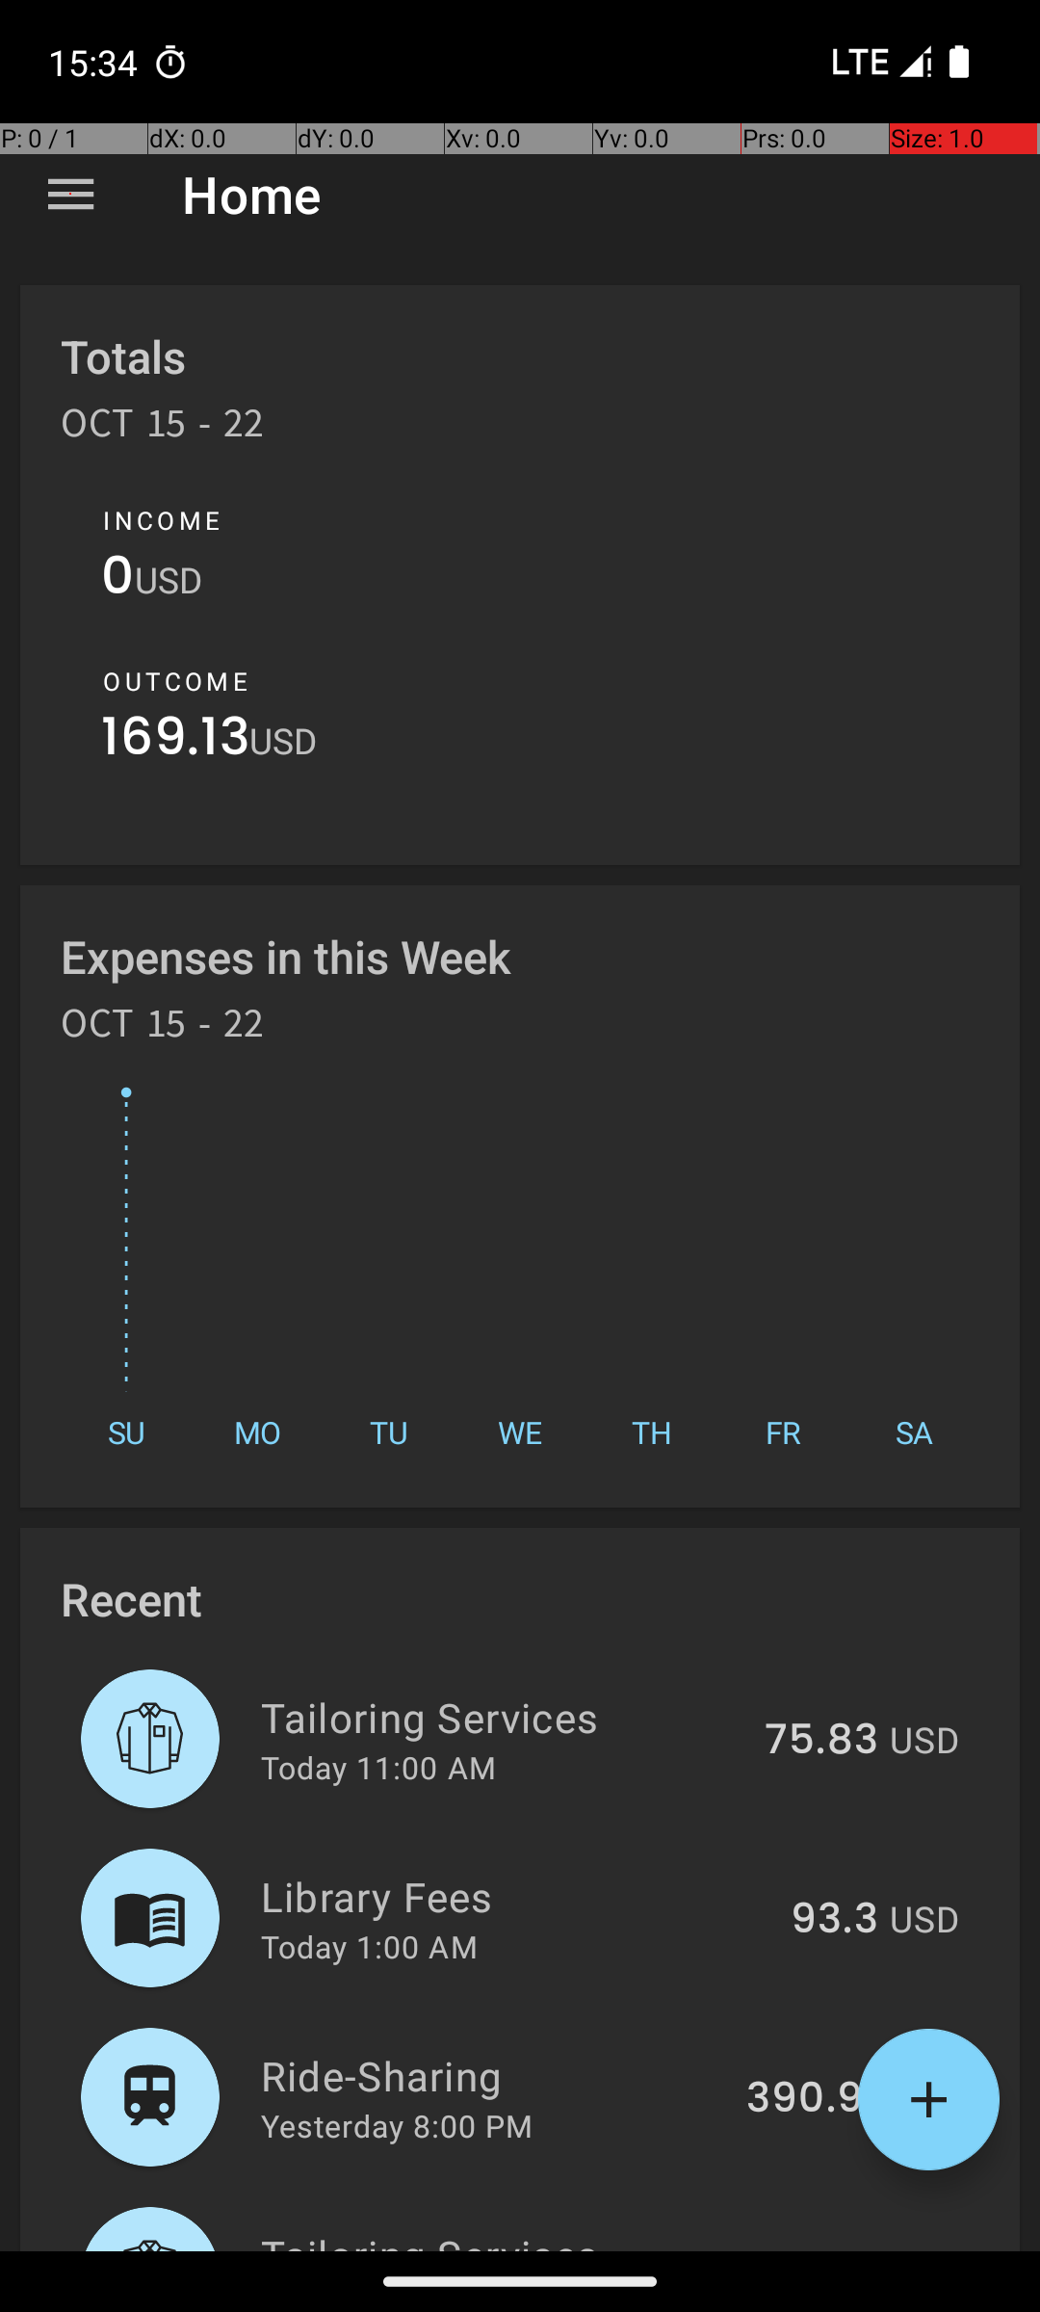  Describe the element at coordinates (813, 2099) in the screenshot. I see `390.91` at that location.